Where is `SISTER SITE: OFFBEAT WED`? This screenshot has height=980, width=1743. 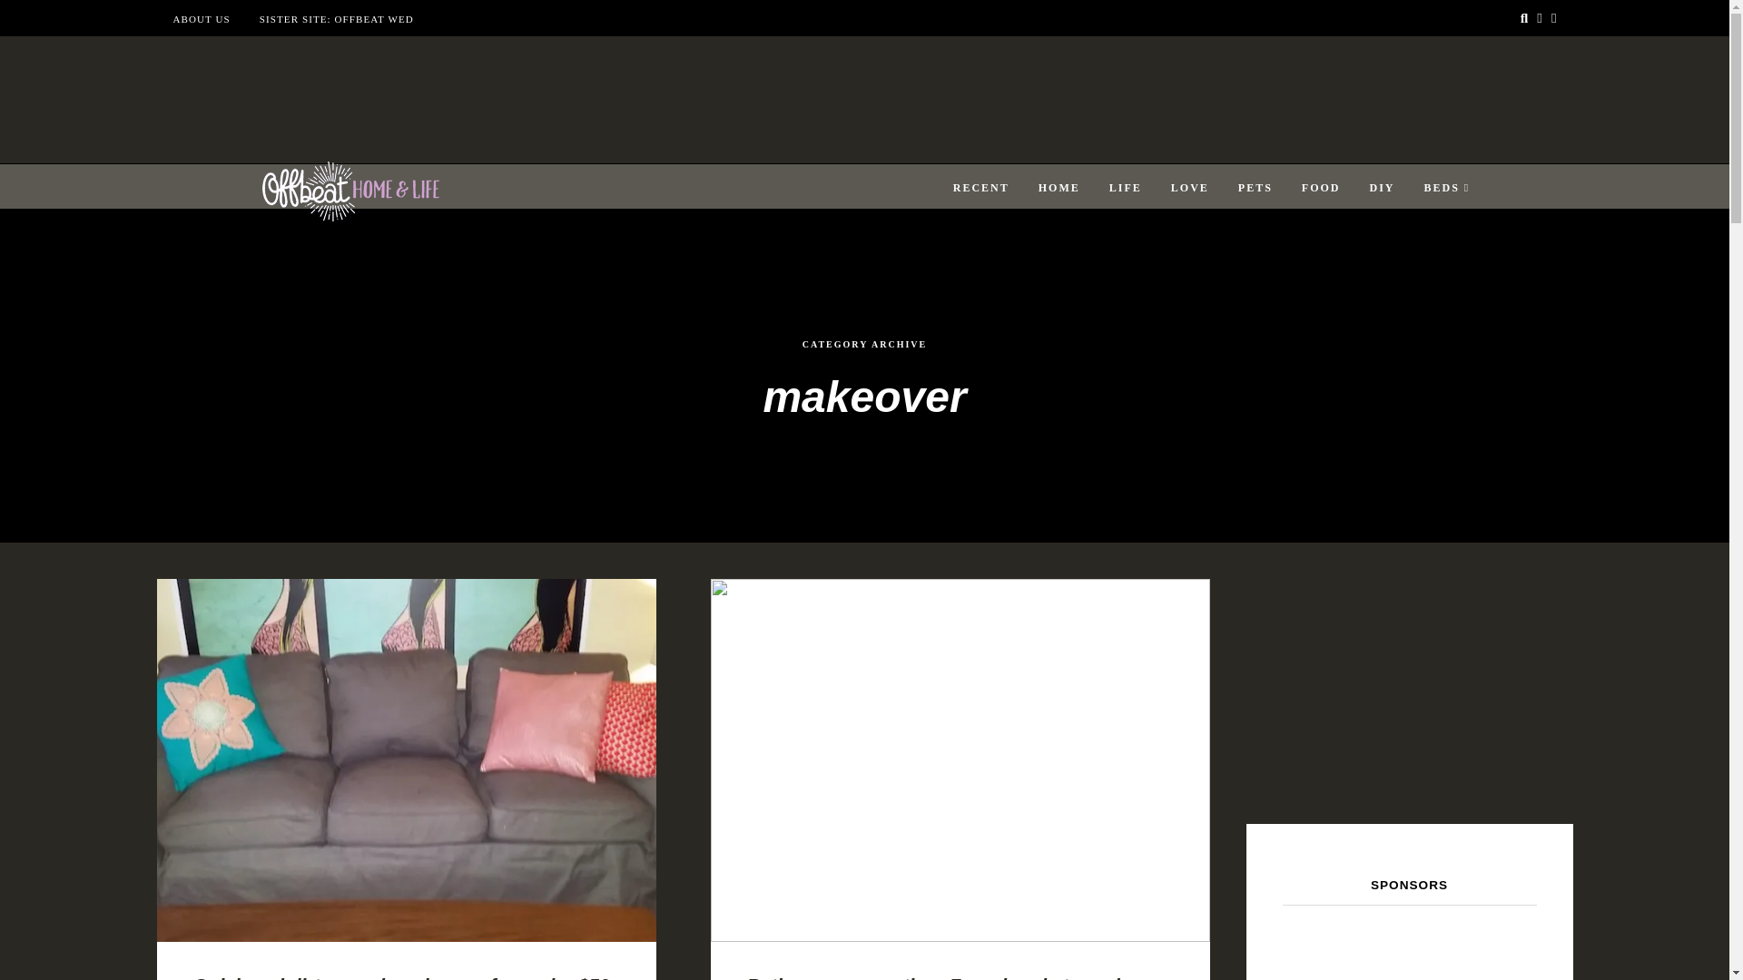 SISTER SITE: OFFBEAT WED is located at coordinates (337, 19).